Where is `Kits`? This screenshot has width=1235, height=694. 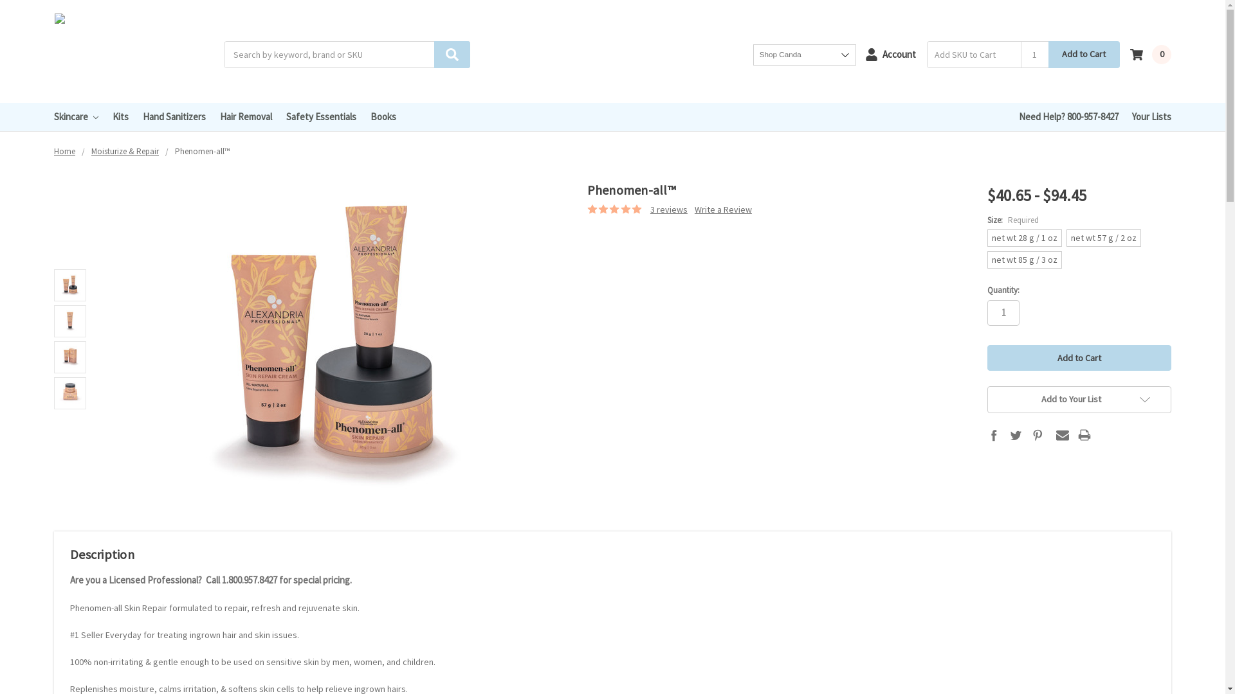
Kits is located at coordinates (121, 117).